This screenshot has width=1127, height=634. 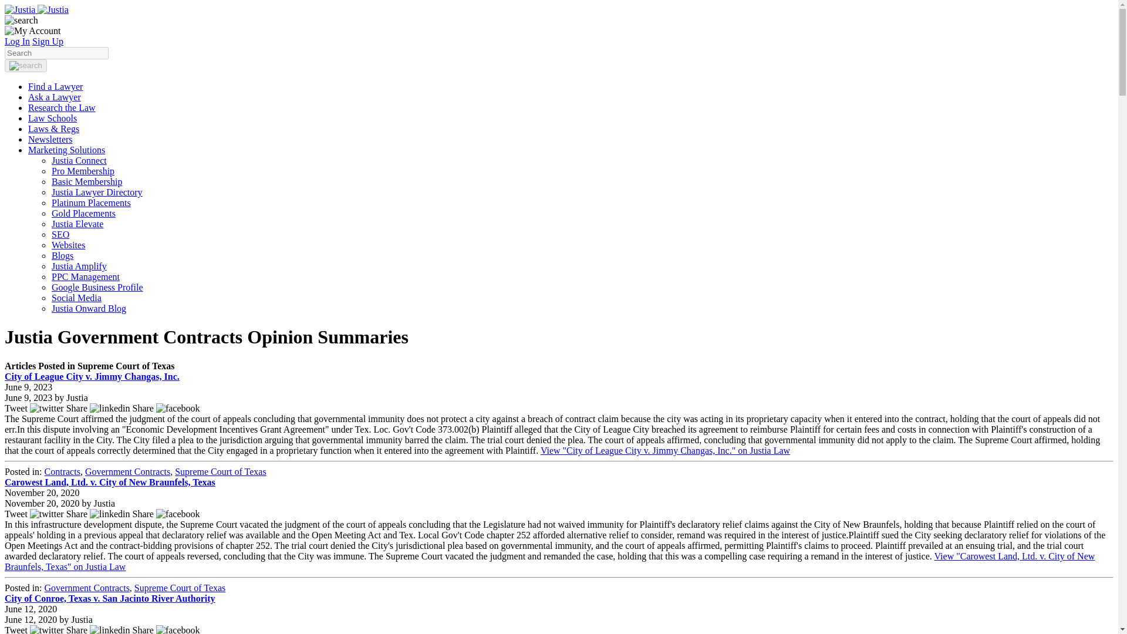 What do you see at coordinates (167, 408) in the screenshot?
I see `Share` at bounding box center [167, 408].